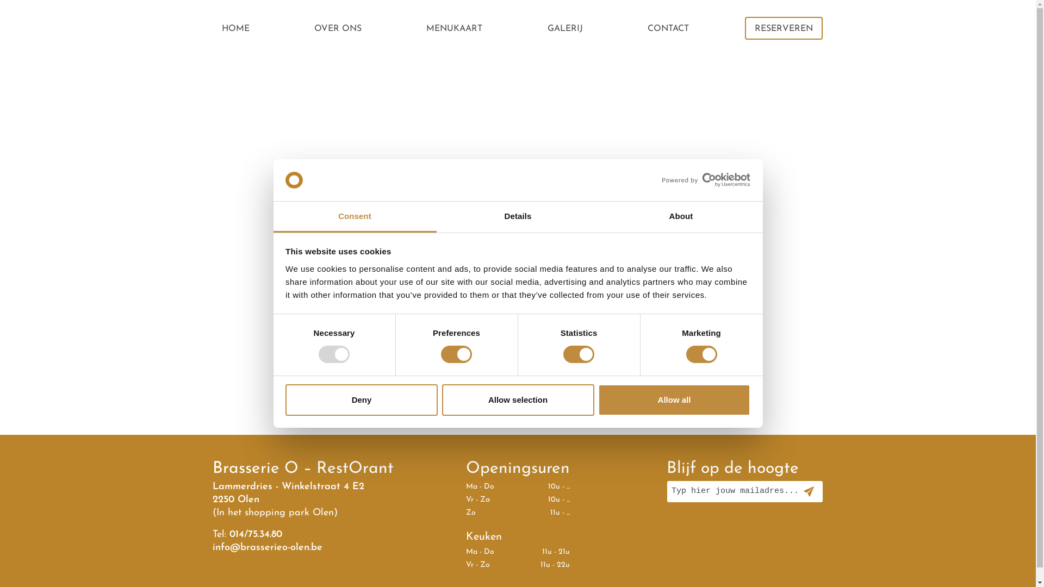 The width and height of the screenshot is (1044, 587). I want to click on 014/75.34.80, so click(256, 535).